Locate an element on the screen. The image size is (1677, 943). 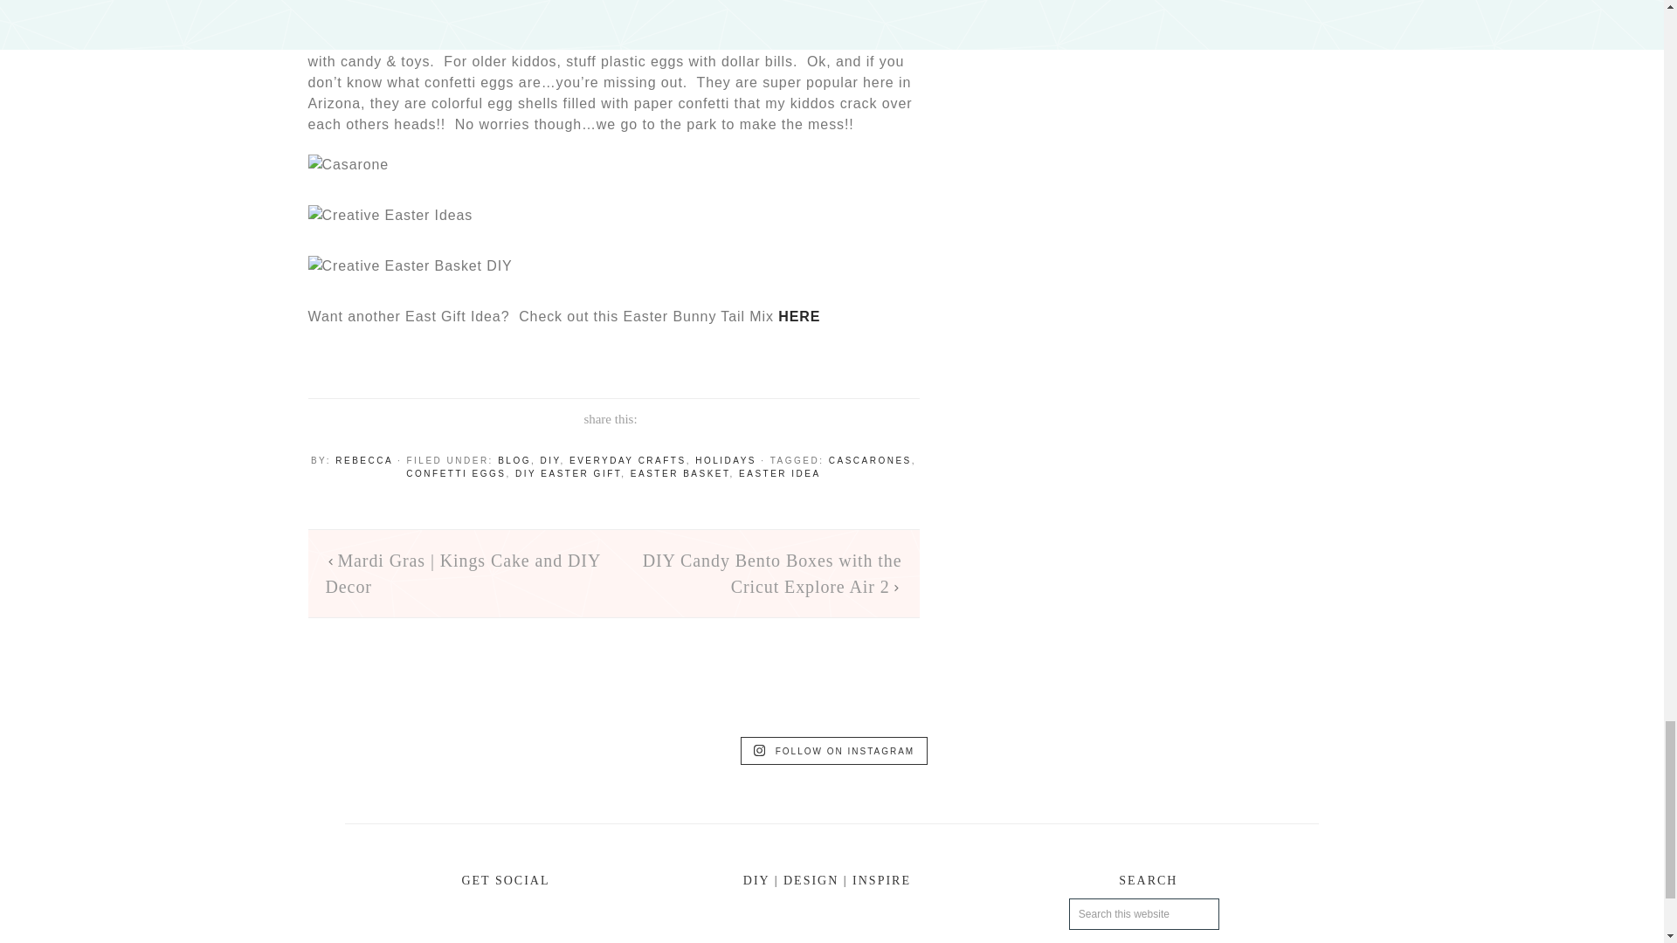
DIY EASTER GIFT is located at coordinates (568, 473).